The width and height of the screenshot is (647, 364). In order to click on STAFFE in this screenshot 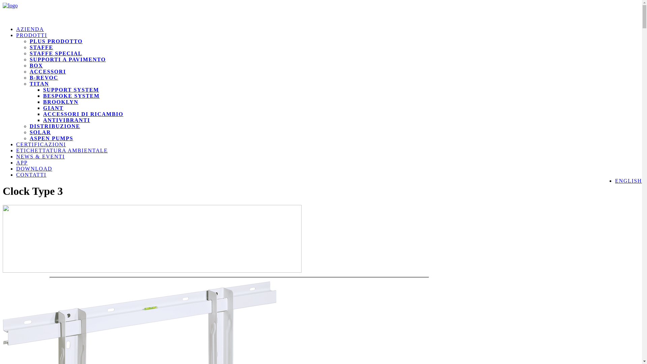, I will do `click(41, 47)`.